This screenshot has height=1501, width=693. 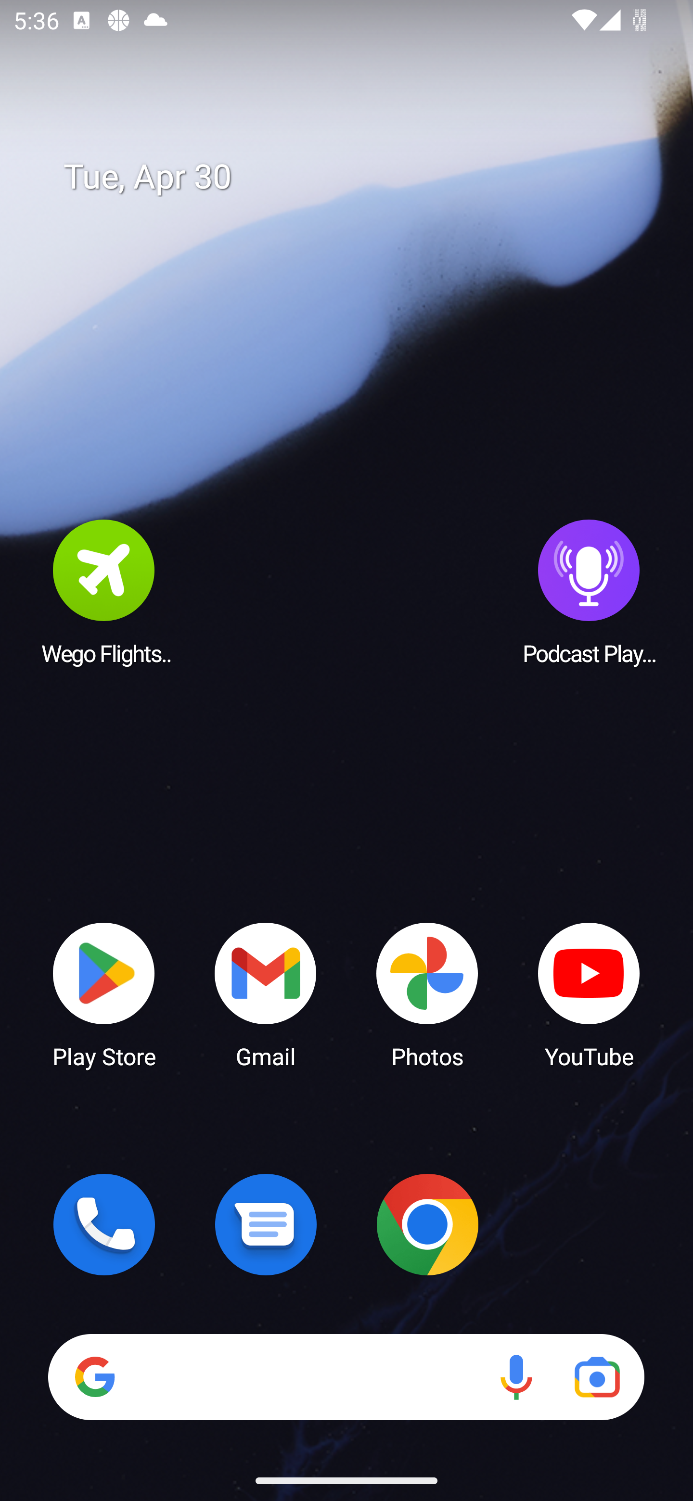 What do you see at coordinates (516, 1377) in the screenshot?
I see `Voice search` at bounding box center [516, 1377].